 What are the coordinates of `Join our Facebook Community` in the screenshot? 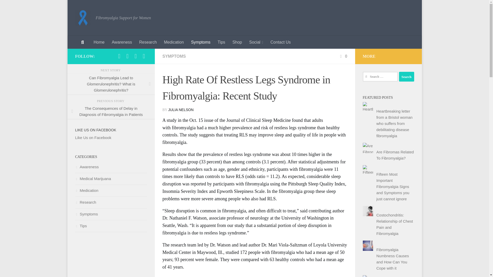 It's located at (127, 56).